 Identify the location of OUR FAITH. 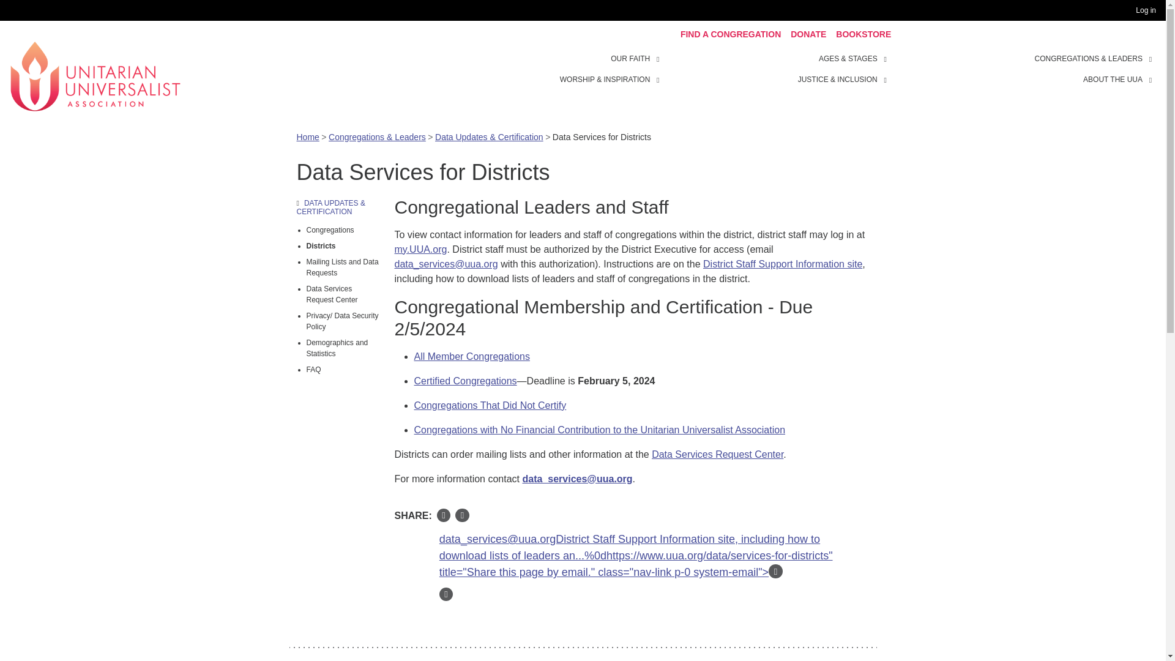
(630, 59).